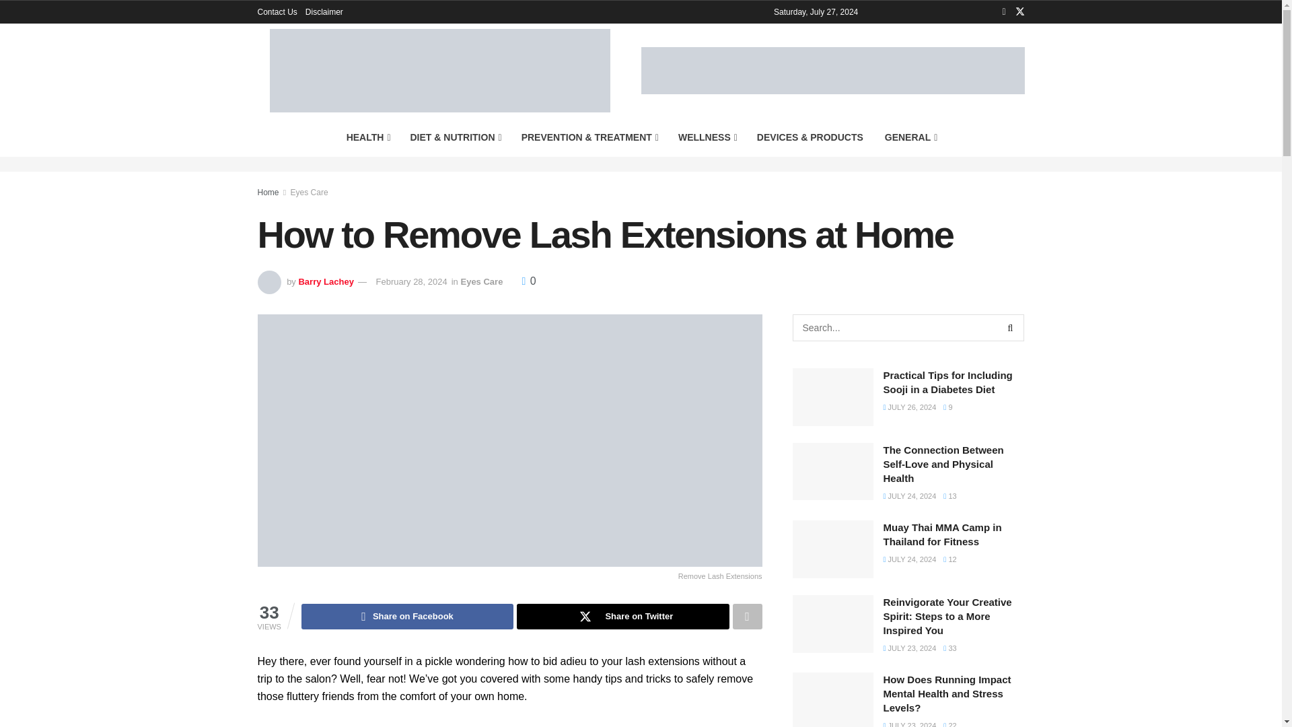  Describe the element at coordinates (707, 137) in the screenshot. I see `WELLNESS` at that location.